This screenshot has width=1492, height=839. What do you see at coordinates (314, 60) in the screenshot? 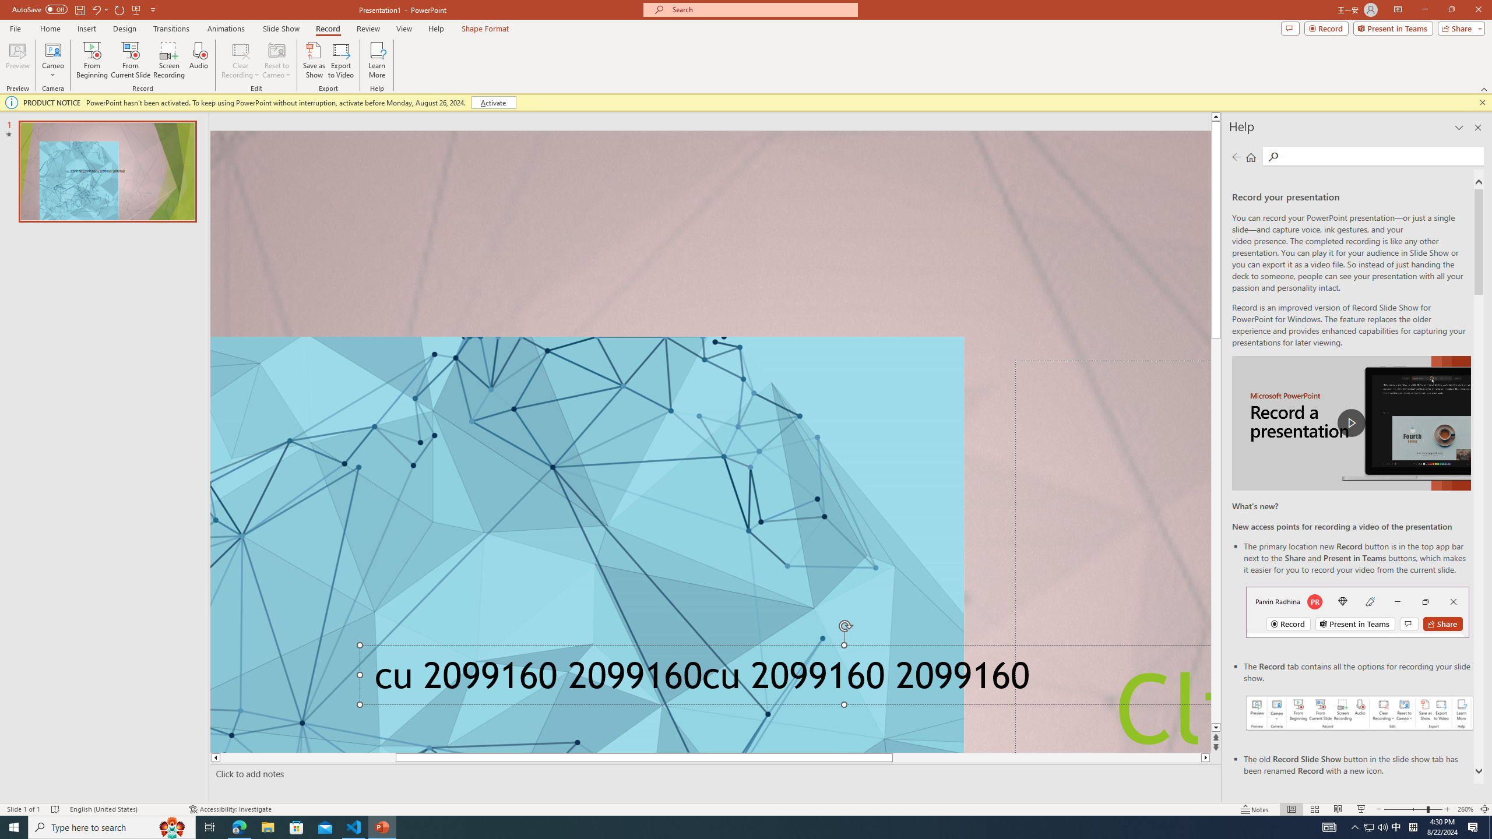
I see `Save as Show` at bounding box center [314, 60].